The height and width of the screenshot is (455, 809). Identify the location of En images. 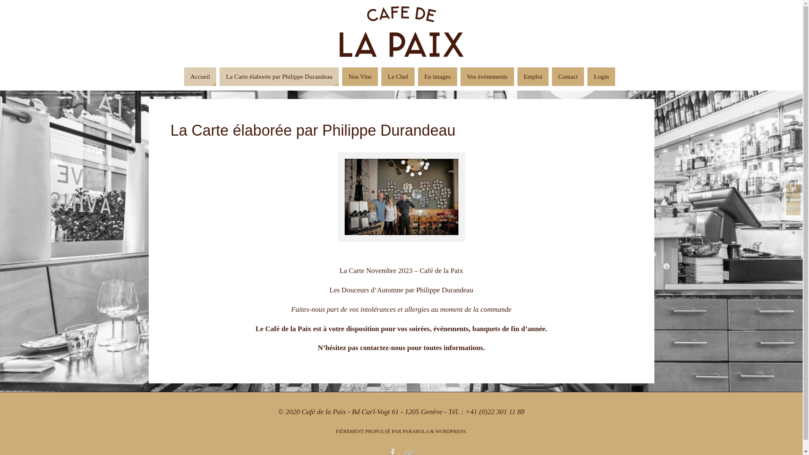
(437, 77).